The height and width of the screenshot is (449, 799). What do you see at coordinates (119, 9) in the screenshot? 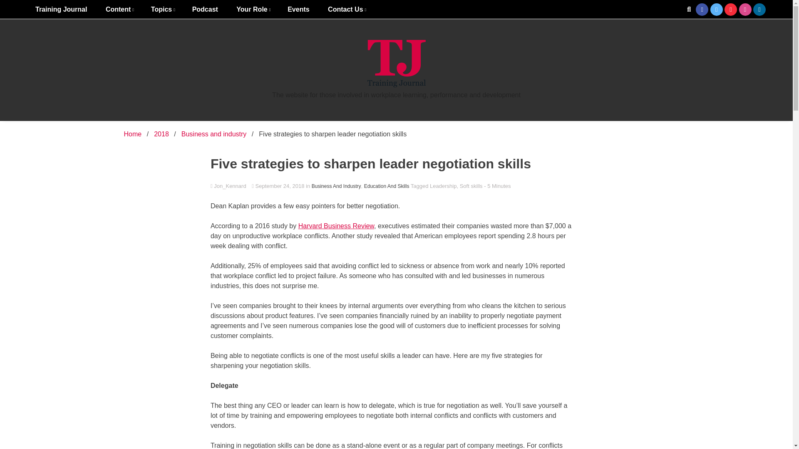
I see `Content` at bounding box center [119, 9].